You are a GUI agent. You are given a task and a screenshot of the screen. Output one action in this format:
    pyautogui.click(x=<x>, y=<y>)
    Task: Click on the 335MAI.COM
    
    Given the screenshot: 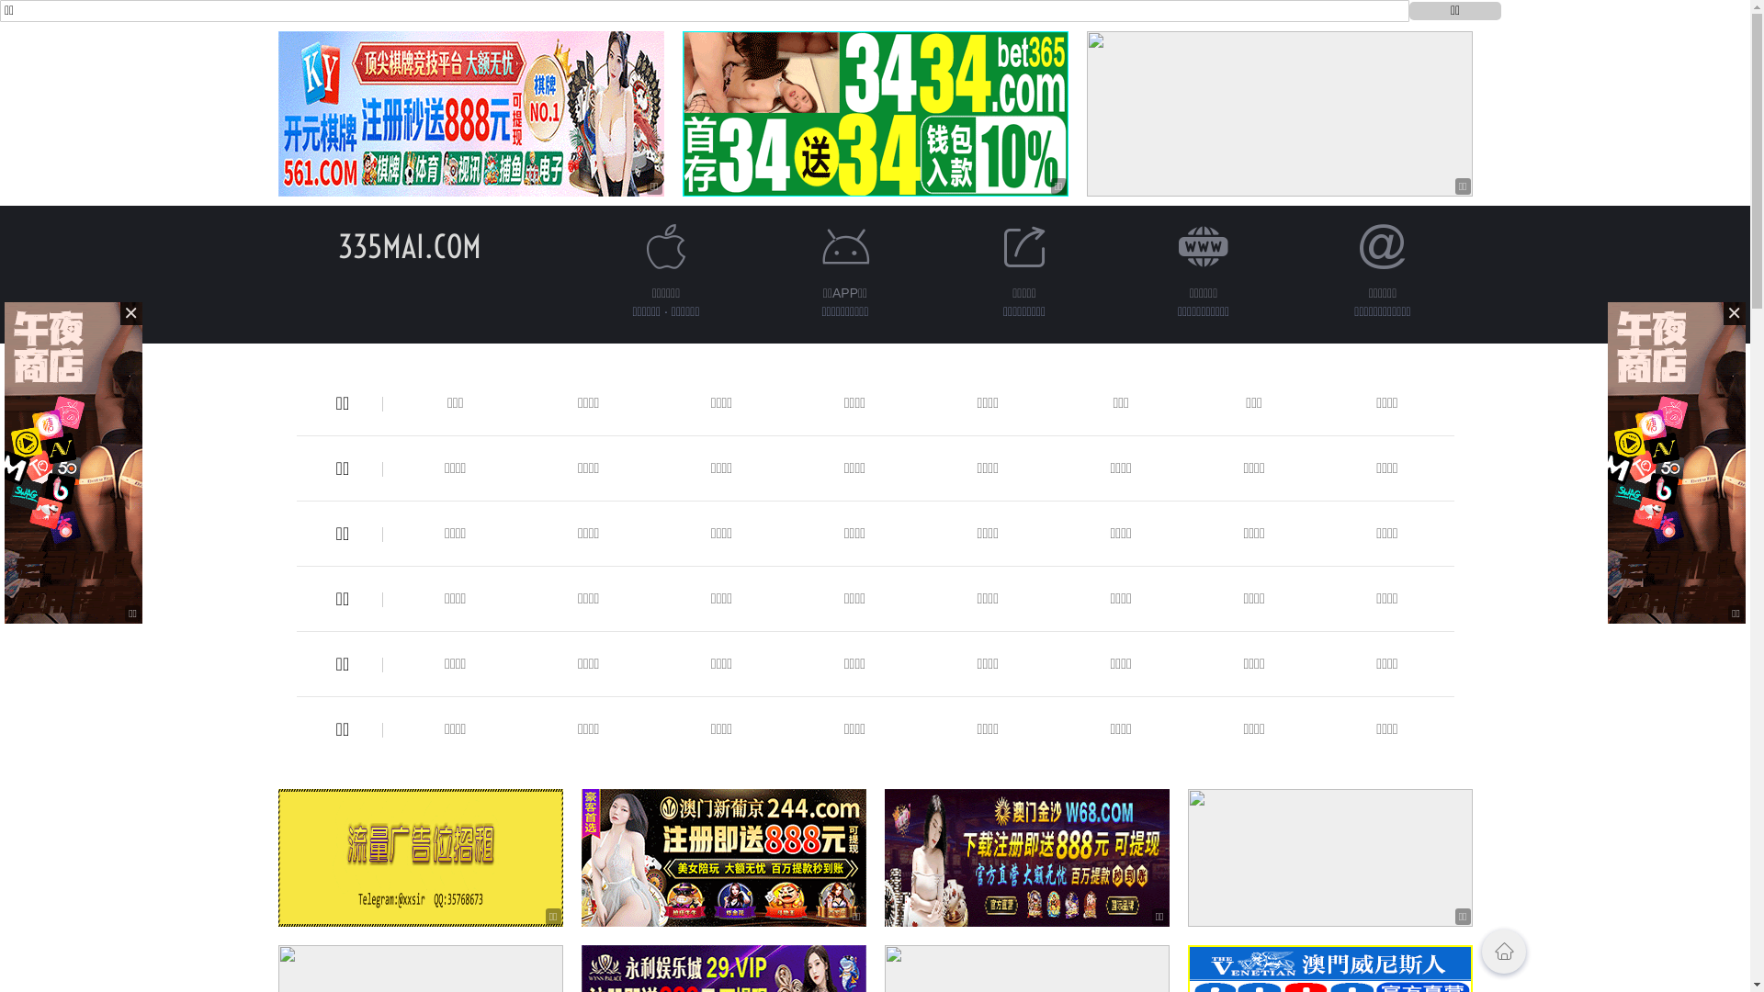 What is the action you would take?
    pyautogui.click(x=410, y=246)
    